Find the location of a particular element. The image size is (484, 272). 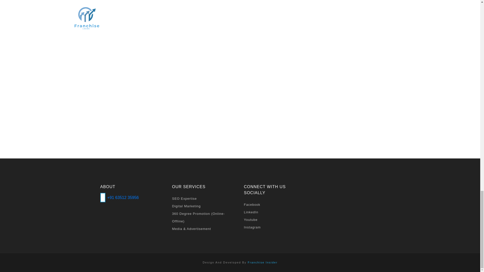

LinkedIn is located at coordinates (276, 212).